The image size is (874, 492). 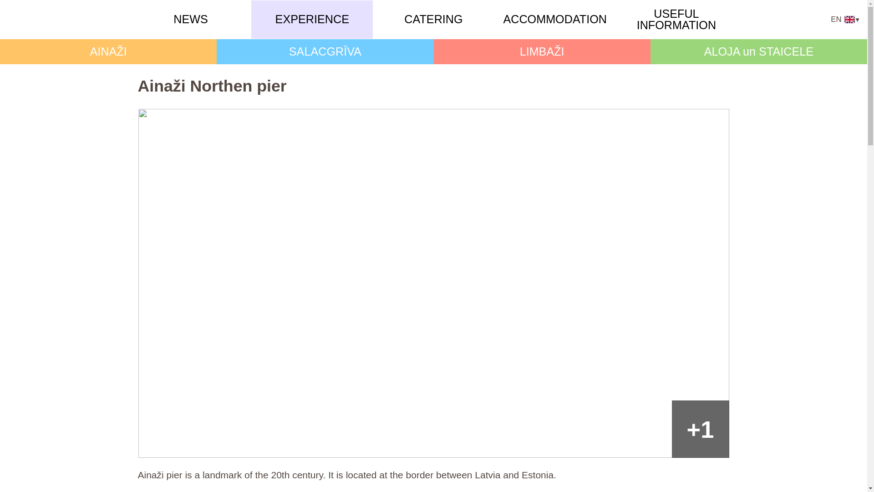 What do you see at coordinates (190, 19) in the screenshot?
I see `NEWS` at bounding box center [190, 19].